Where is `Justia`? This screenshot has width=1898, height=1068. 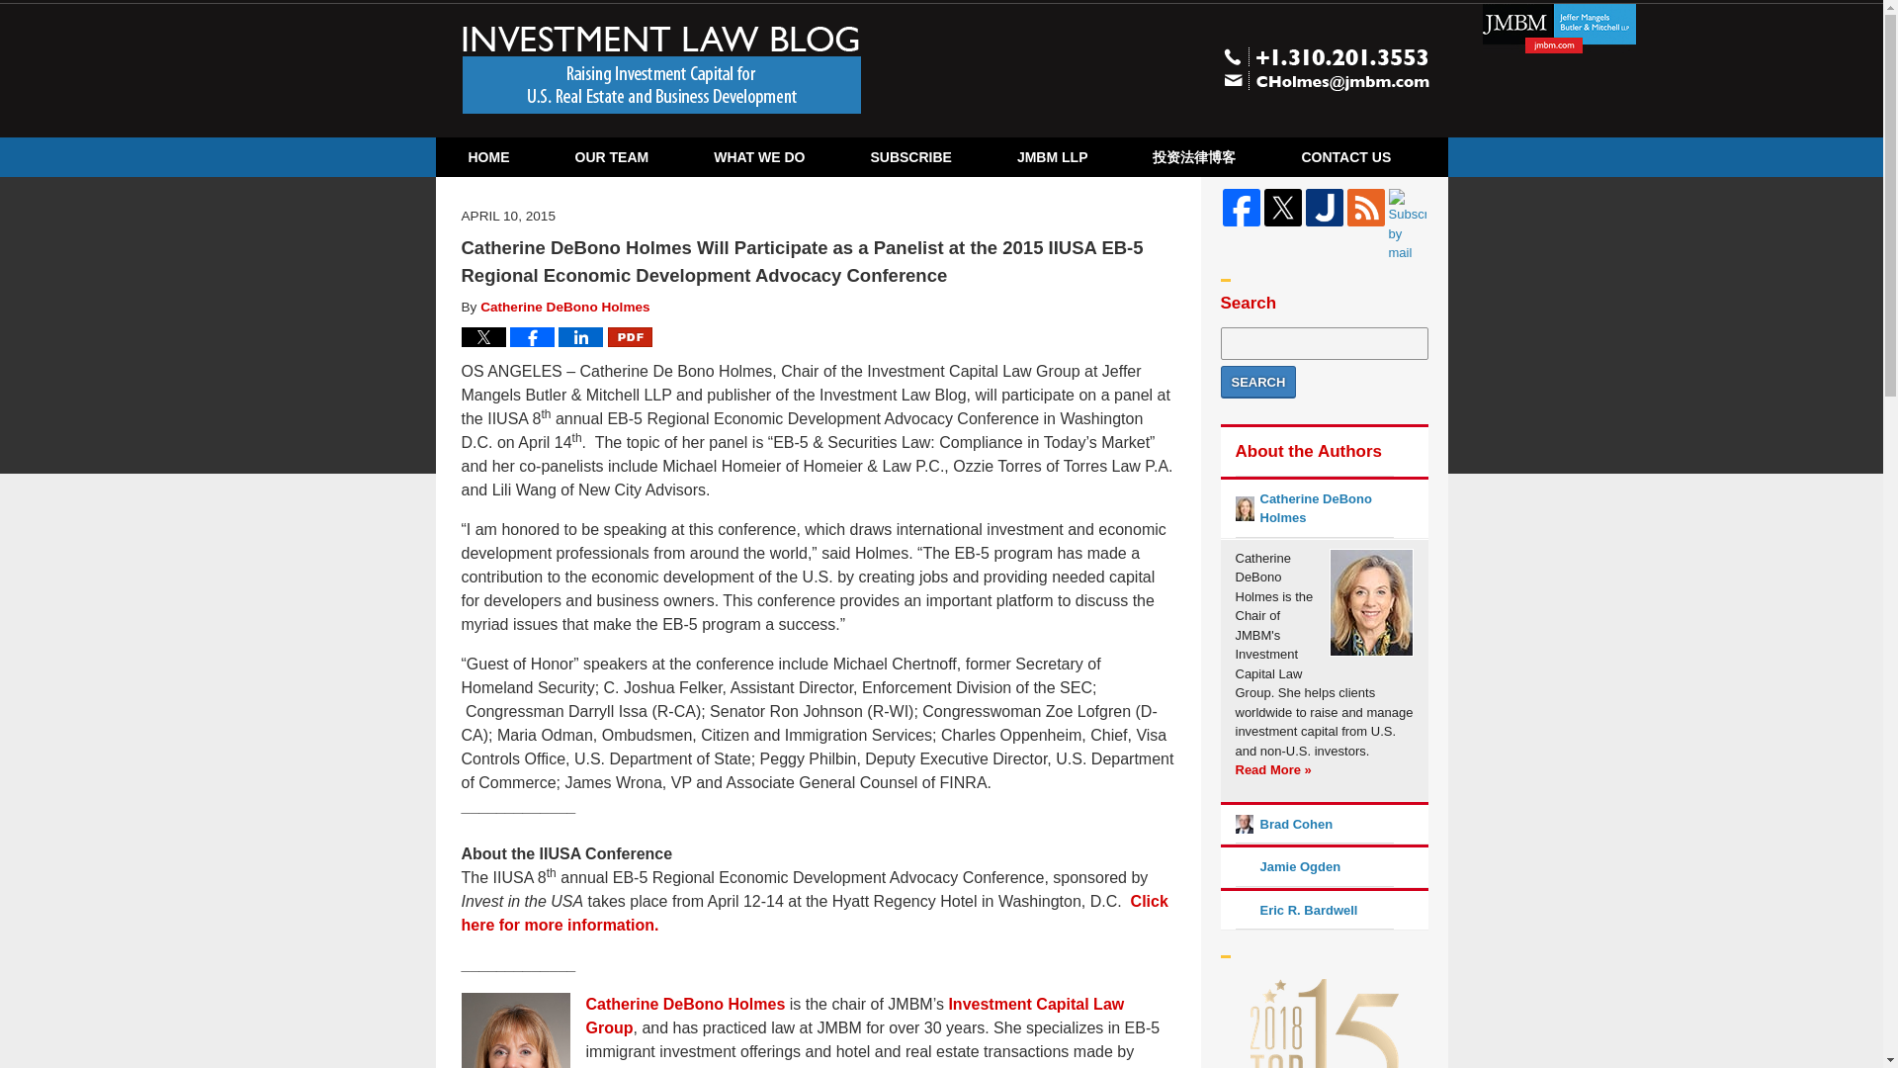
Justia is located at coordinates (1323, 208).